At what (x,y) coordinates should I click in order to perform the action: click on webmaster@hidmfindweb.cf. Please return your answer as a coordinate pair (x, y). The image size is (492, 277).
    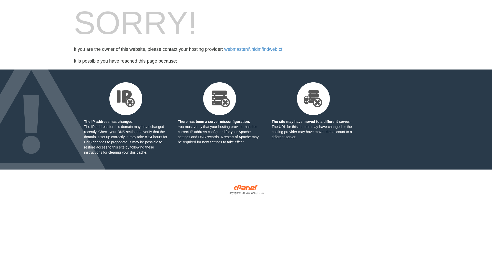
    Looking at the image, I should click on (253, 49).